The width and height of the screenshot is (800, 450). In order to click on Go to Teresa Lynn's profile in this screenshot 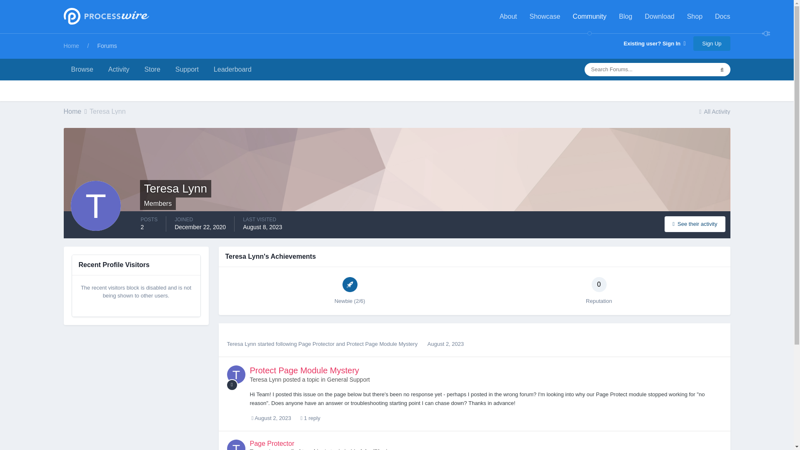, I will do `click(265, 379)`.